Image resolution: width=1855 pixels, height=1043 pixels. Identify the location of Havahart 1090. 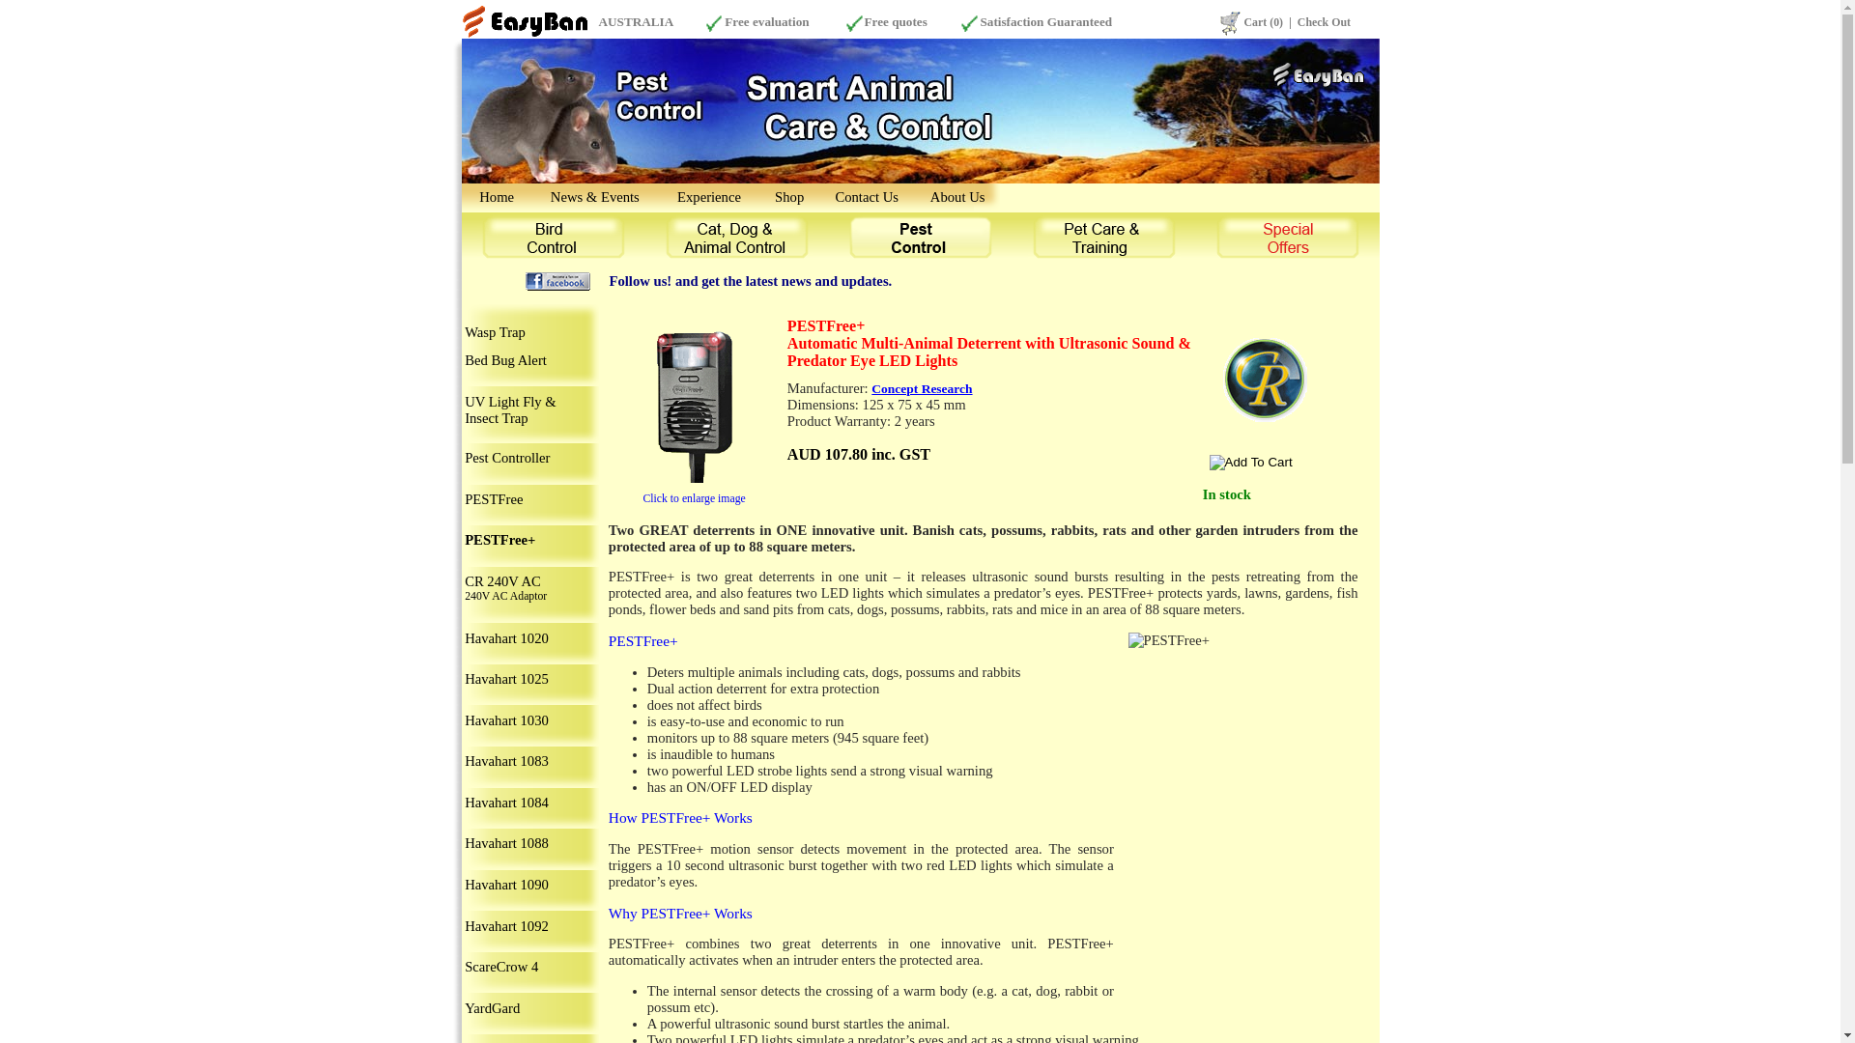
(506, 885).